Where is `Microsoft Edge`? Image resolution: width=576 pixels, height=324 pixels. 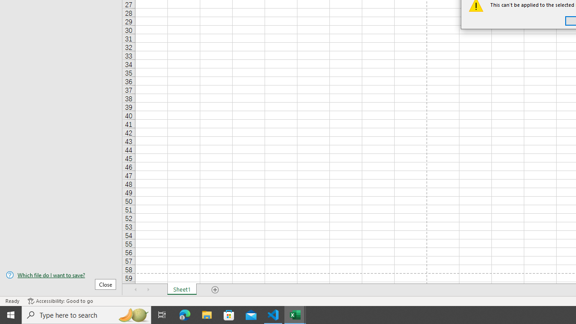
Microsoft Edge is located at coordinates (185, 315).